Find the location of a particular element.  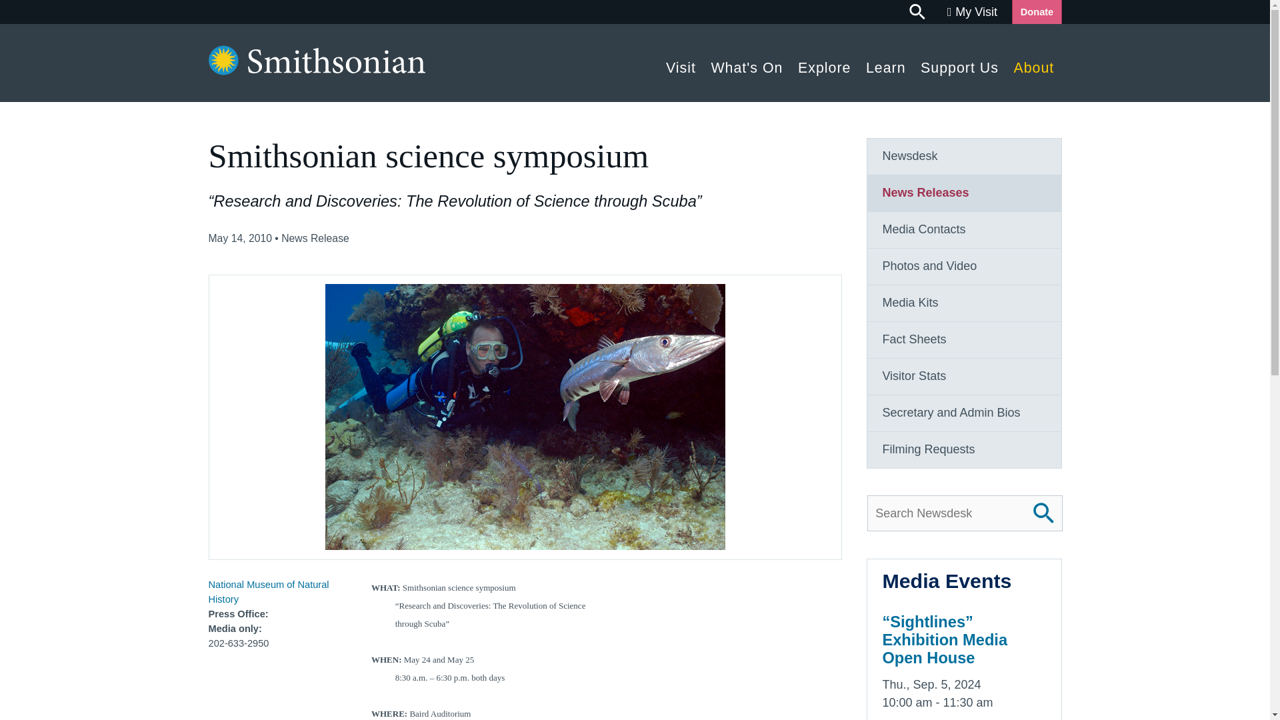

What's On is located at coordinates (747, 64).